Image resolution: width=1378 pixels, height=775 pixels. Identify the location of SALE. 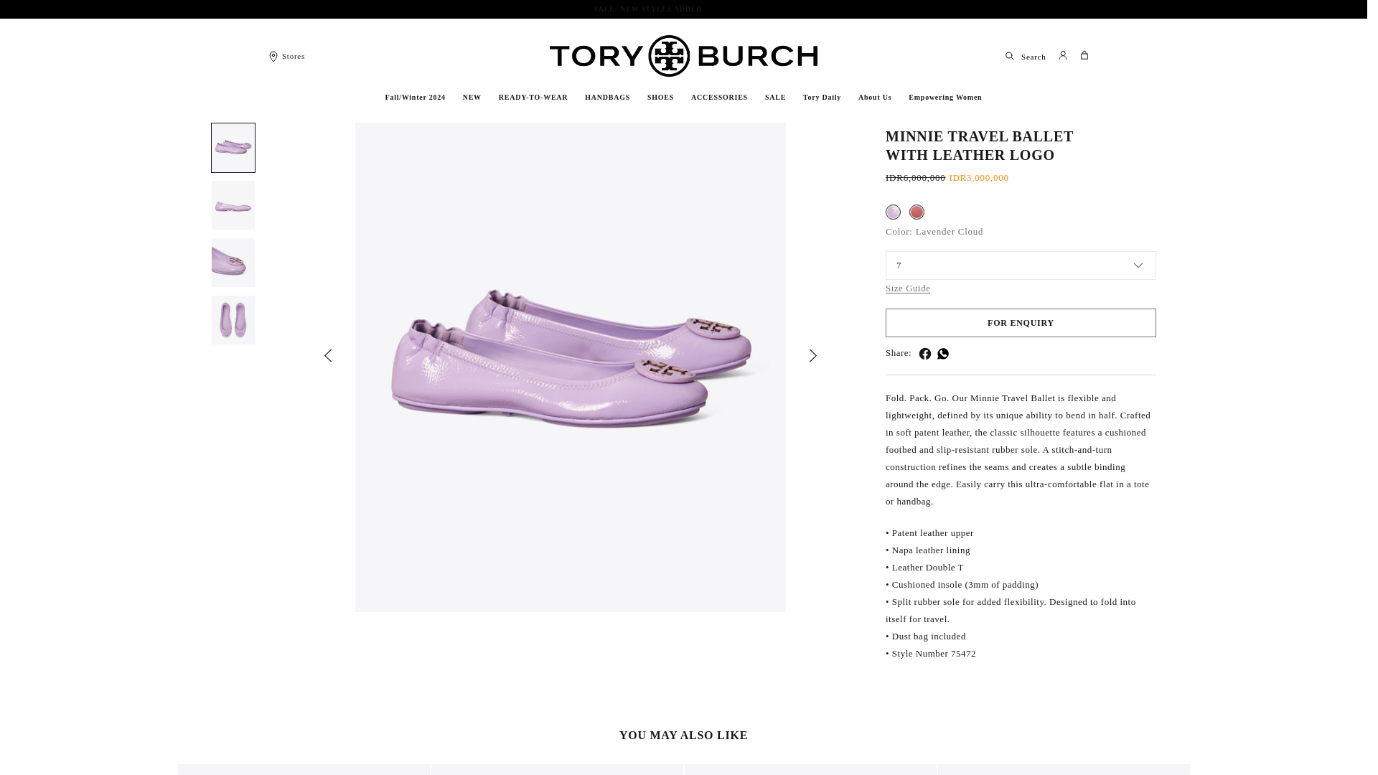
(775, 98).